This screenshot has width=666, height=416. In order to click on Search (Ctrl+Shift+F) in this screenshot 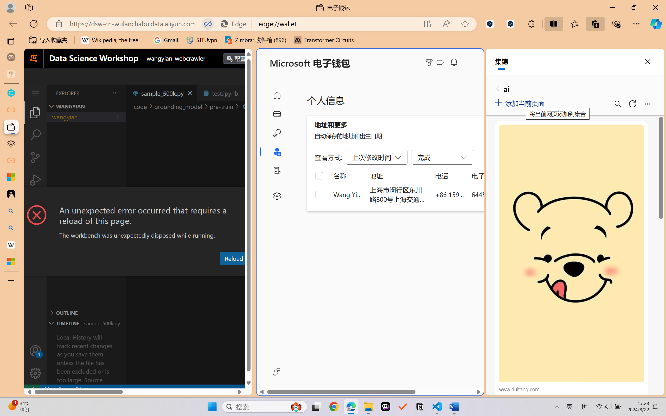, I will do `click(35, 135)`.